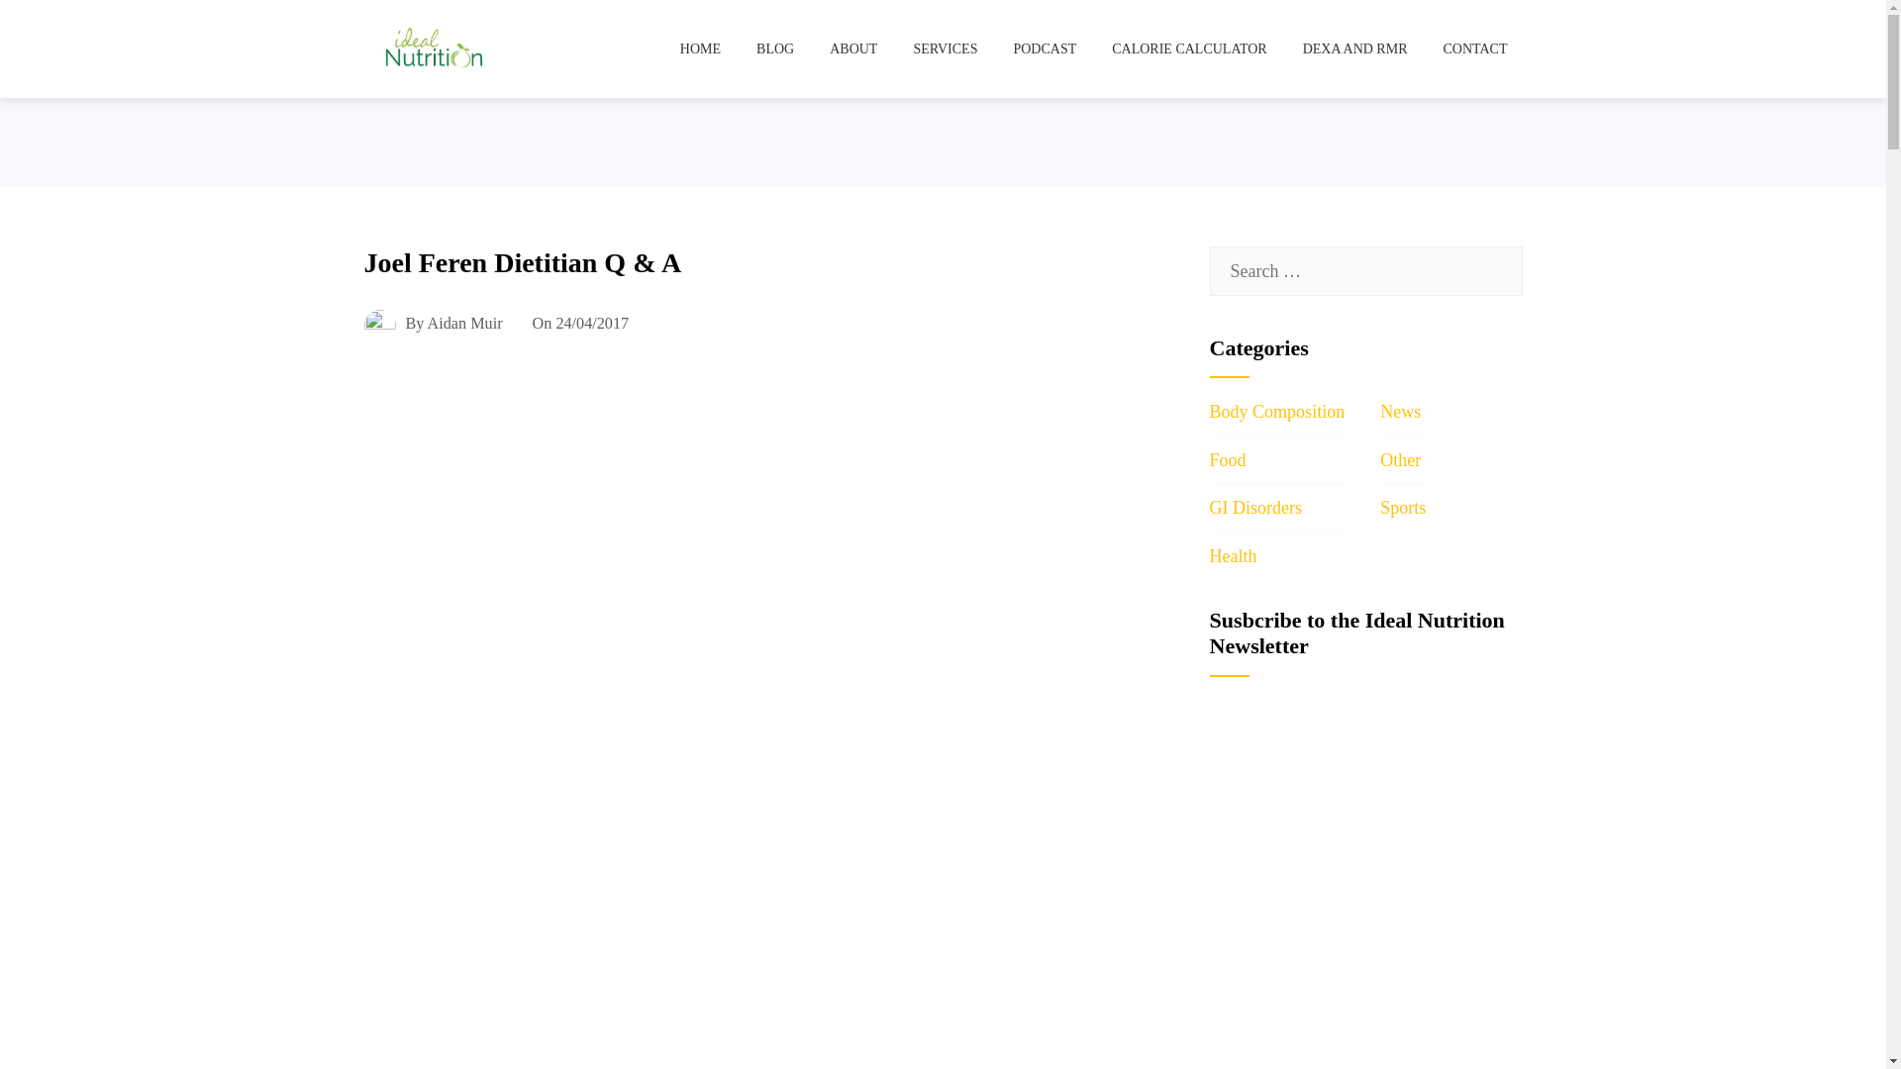  Describe the element at coordinates (1474, 49) in the screenshot. I see `CONTACT` at that location.